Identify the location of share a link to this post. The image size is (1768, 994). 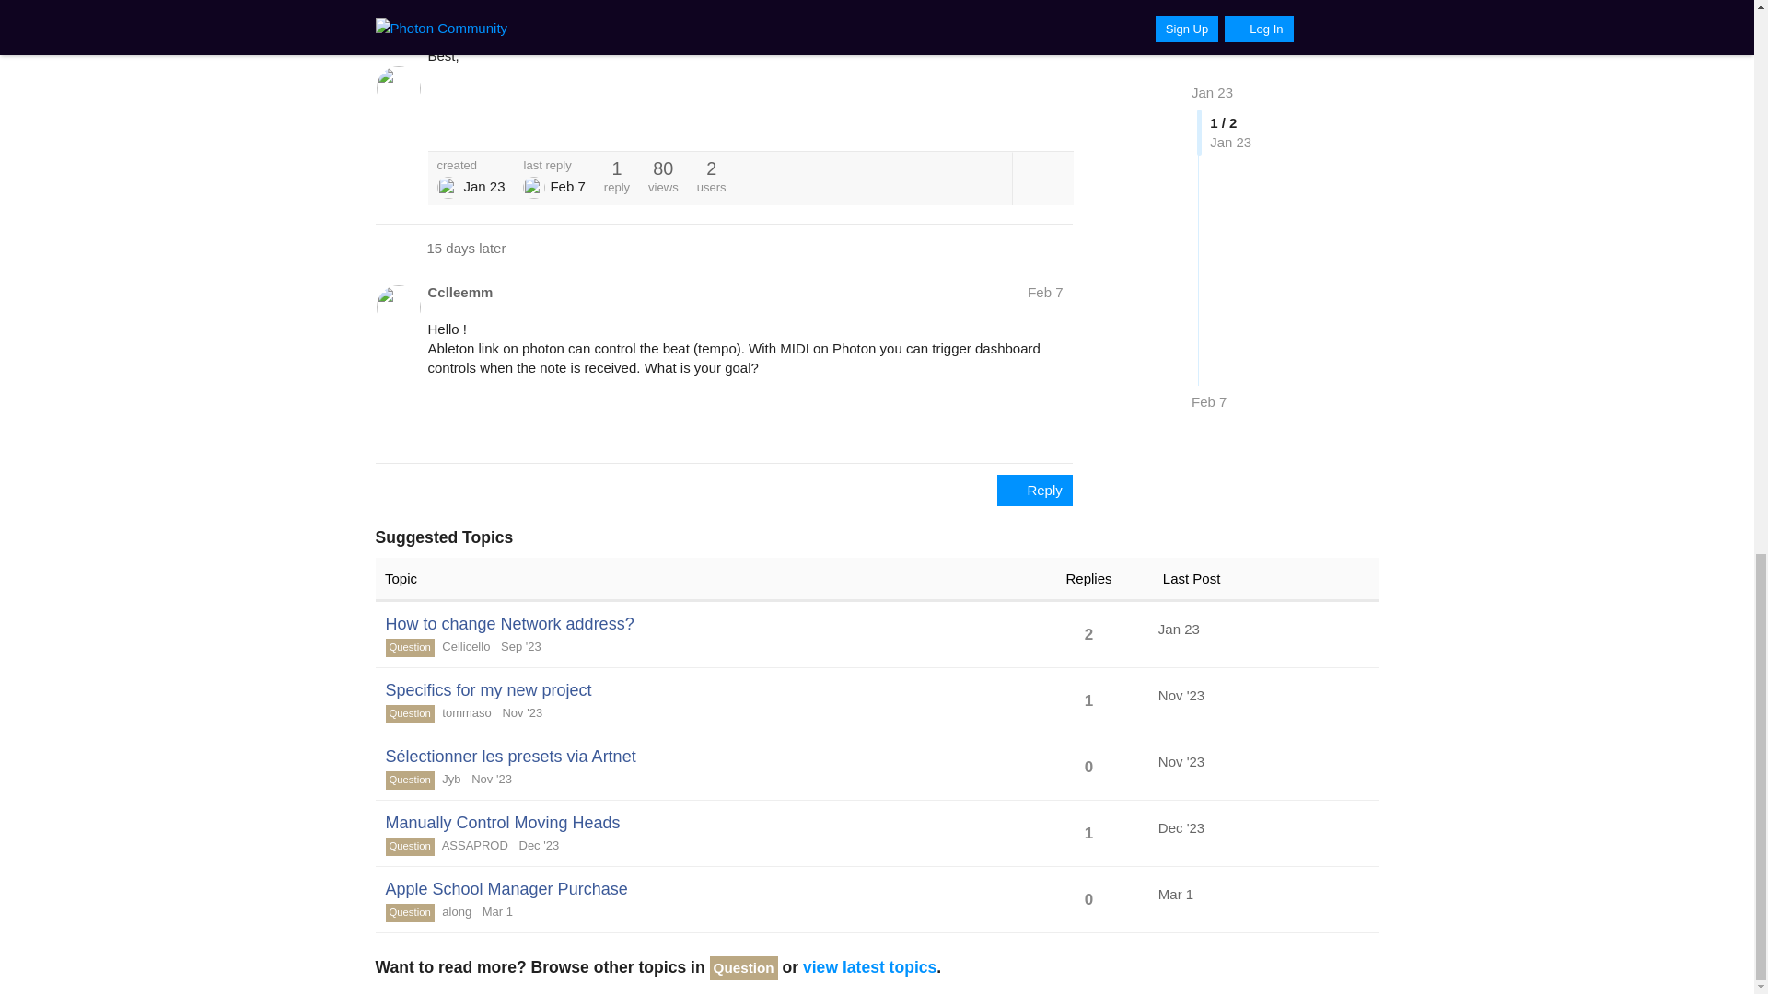
(1055, 116).